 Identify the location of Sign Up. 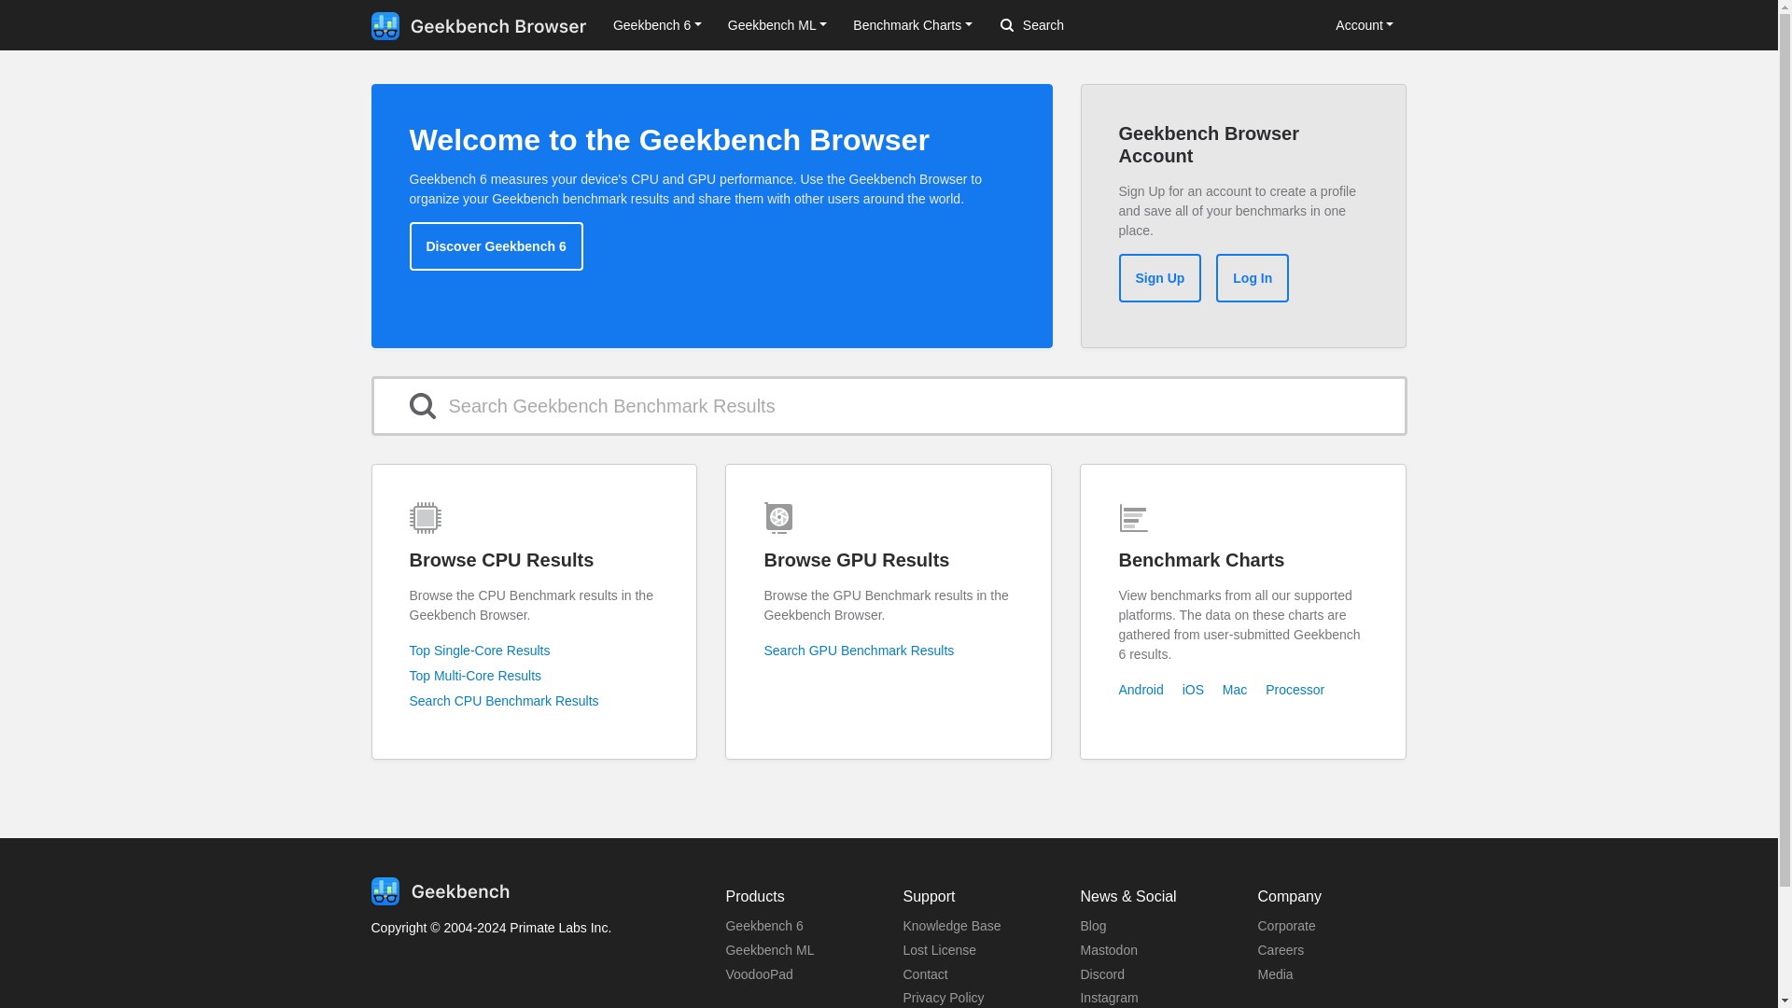
(1159, 278).